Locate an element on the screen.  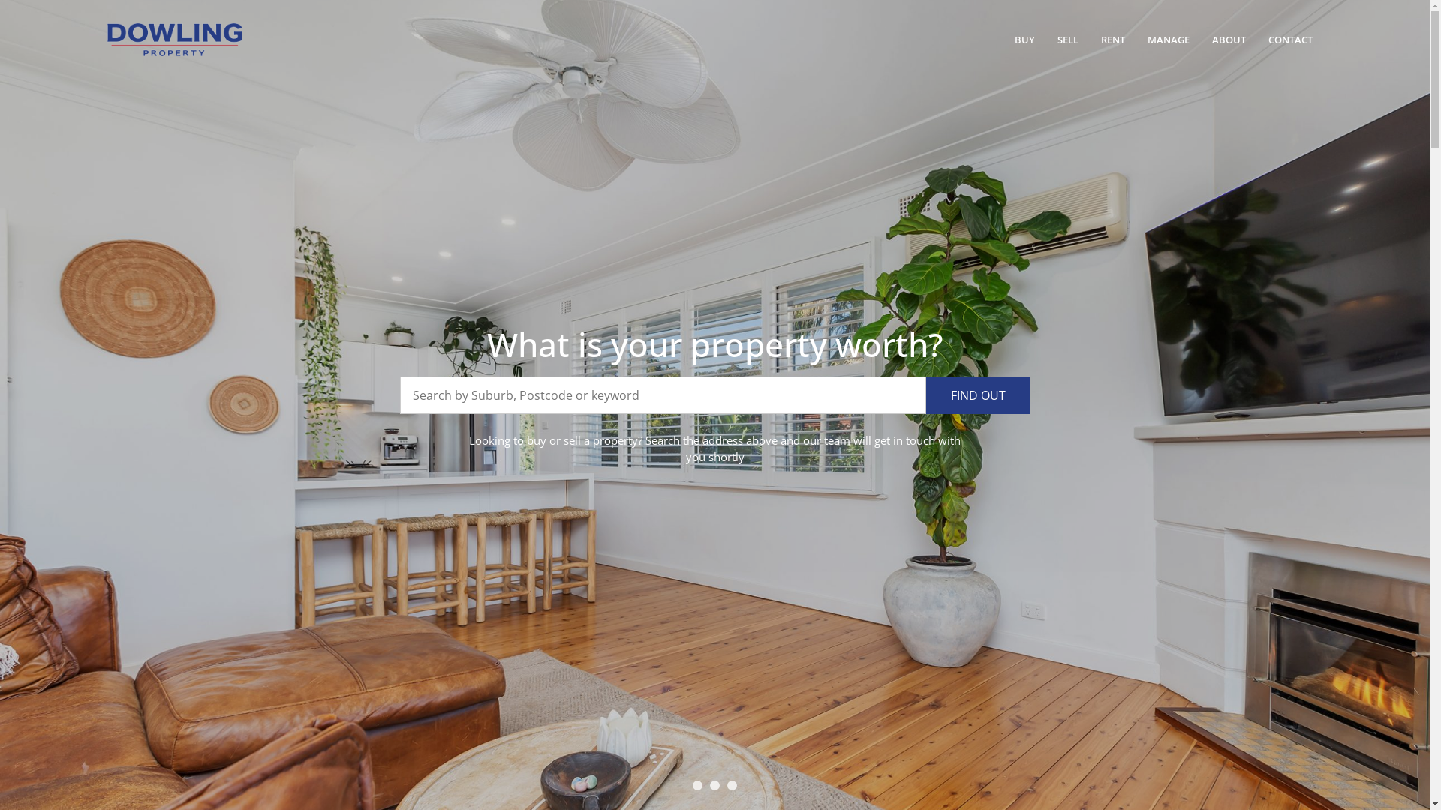
CONTACT is located at coordinates (1291, 40).